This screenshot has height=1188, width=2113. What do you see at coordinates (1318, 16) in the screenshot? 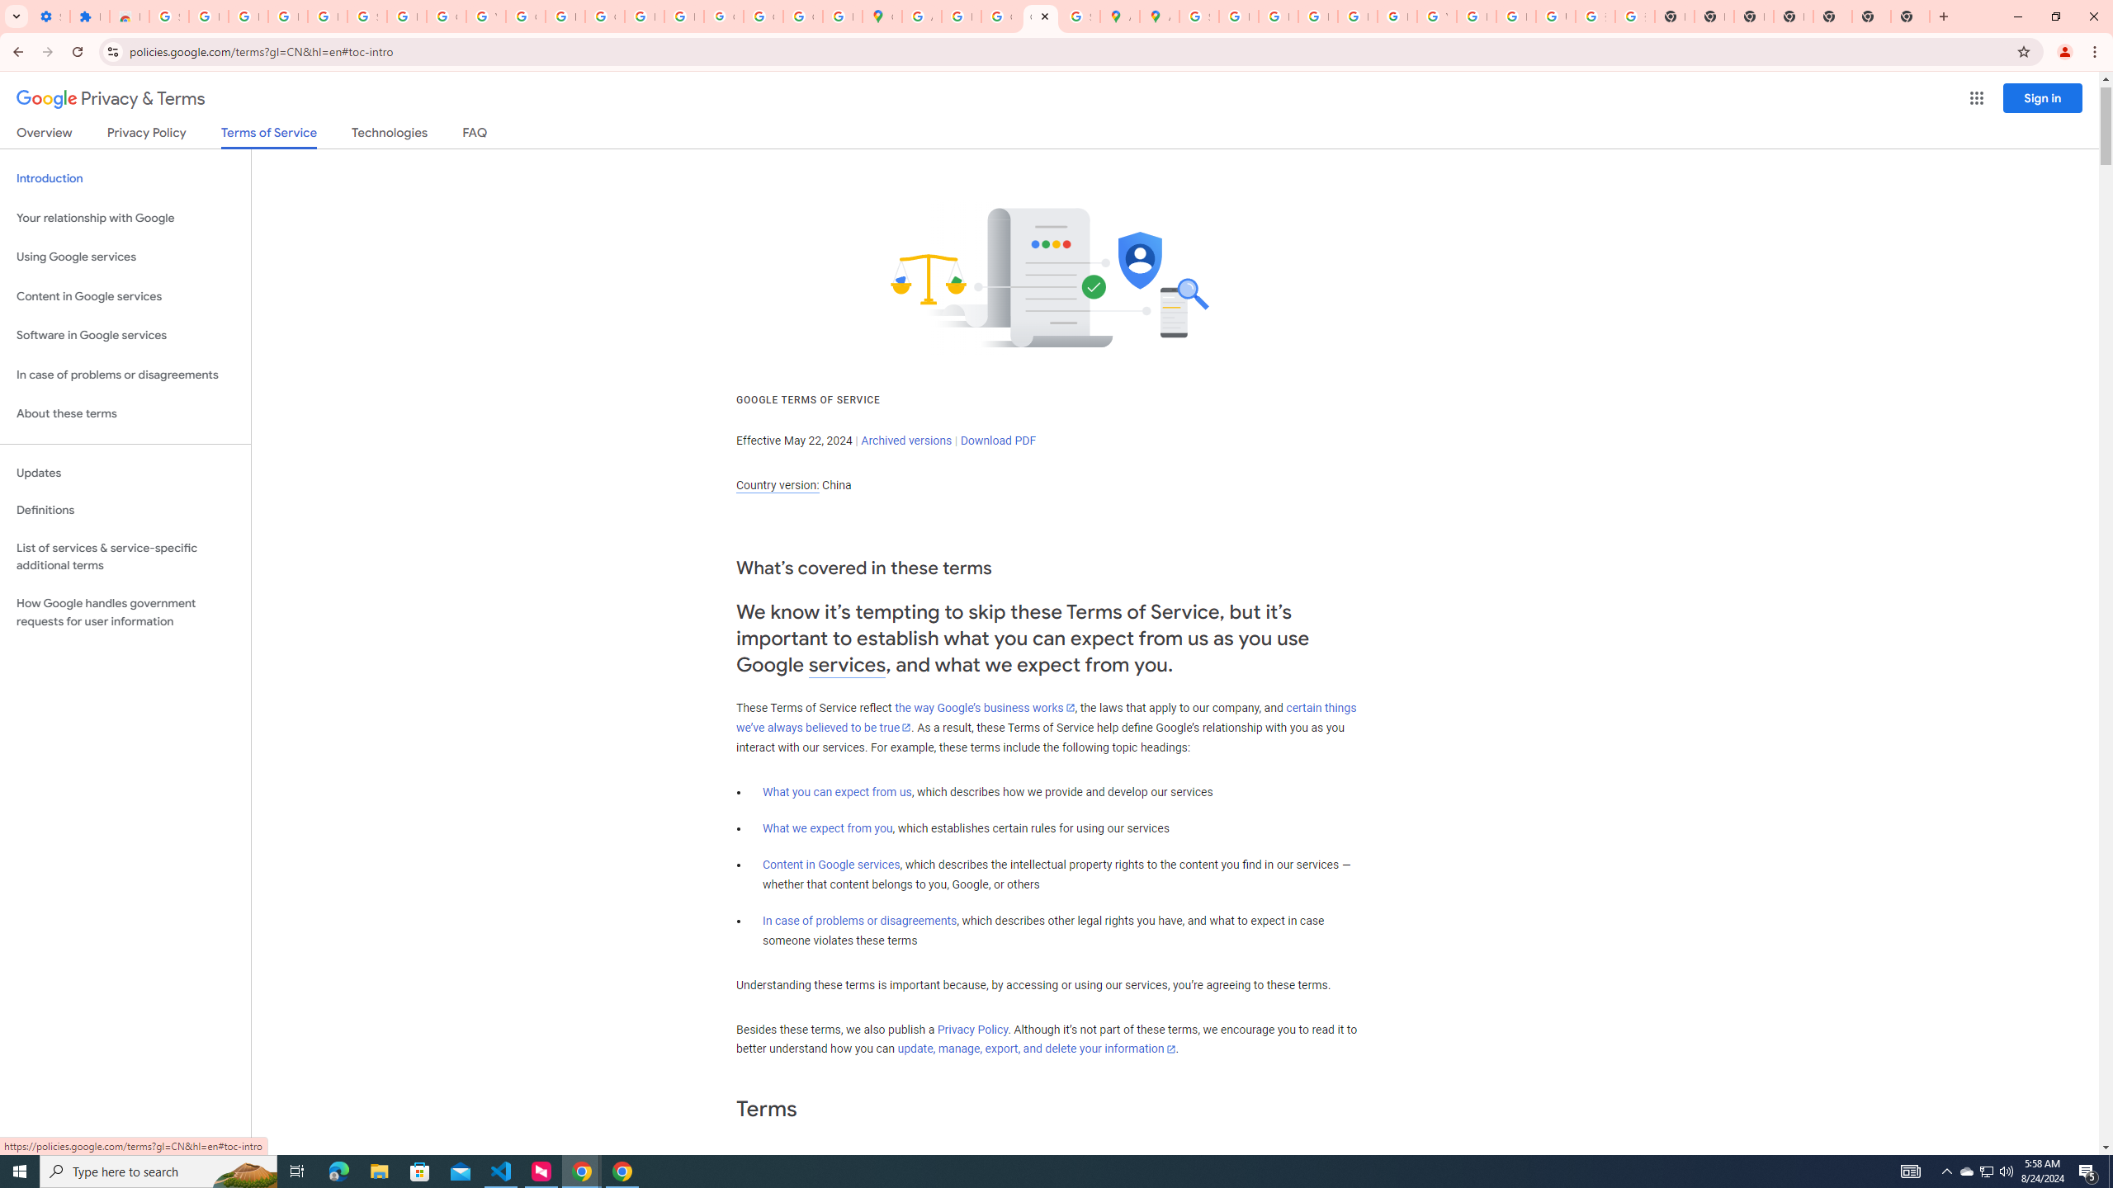
I see `Privacy Help Center - Policies Help` at bounding box center [1318, 16].